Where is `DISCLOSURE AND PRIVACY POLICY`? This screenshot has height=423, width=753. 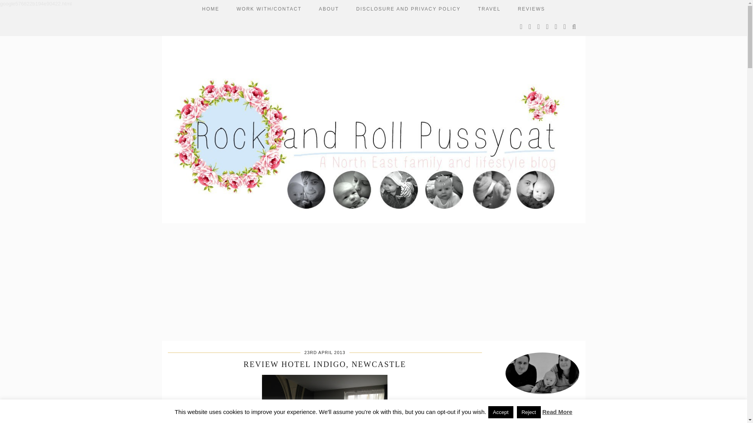 DISCLOSURE AND PRIVACY POLICY is located at coordinates (408, 9).